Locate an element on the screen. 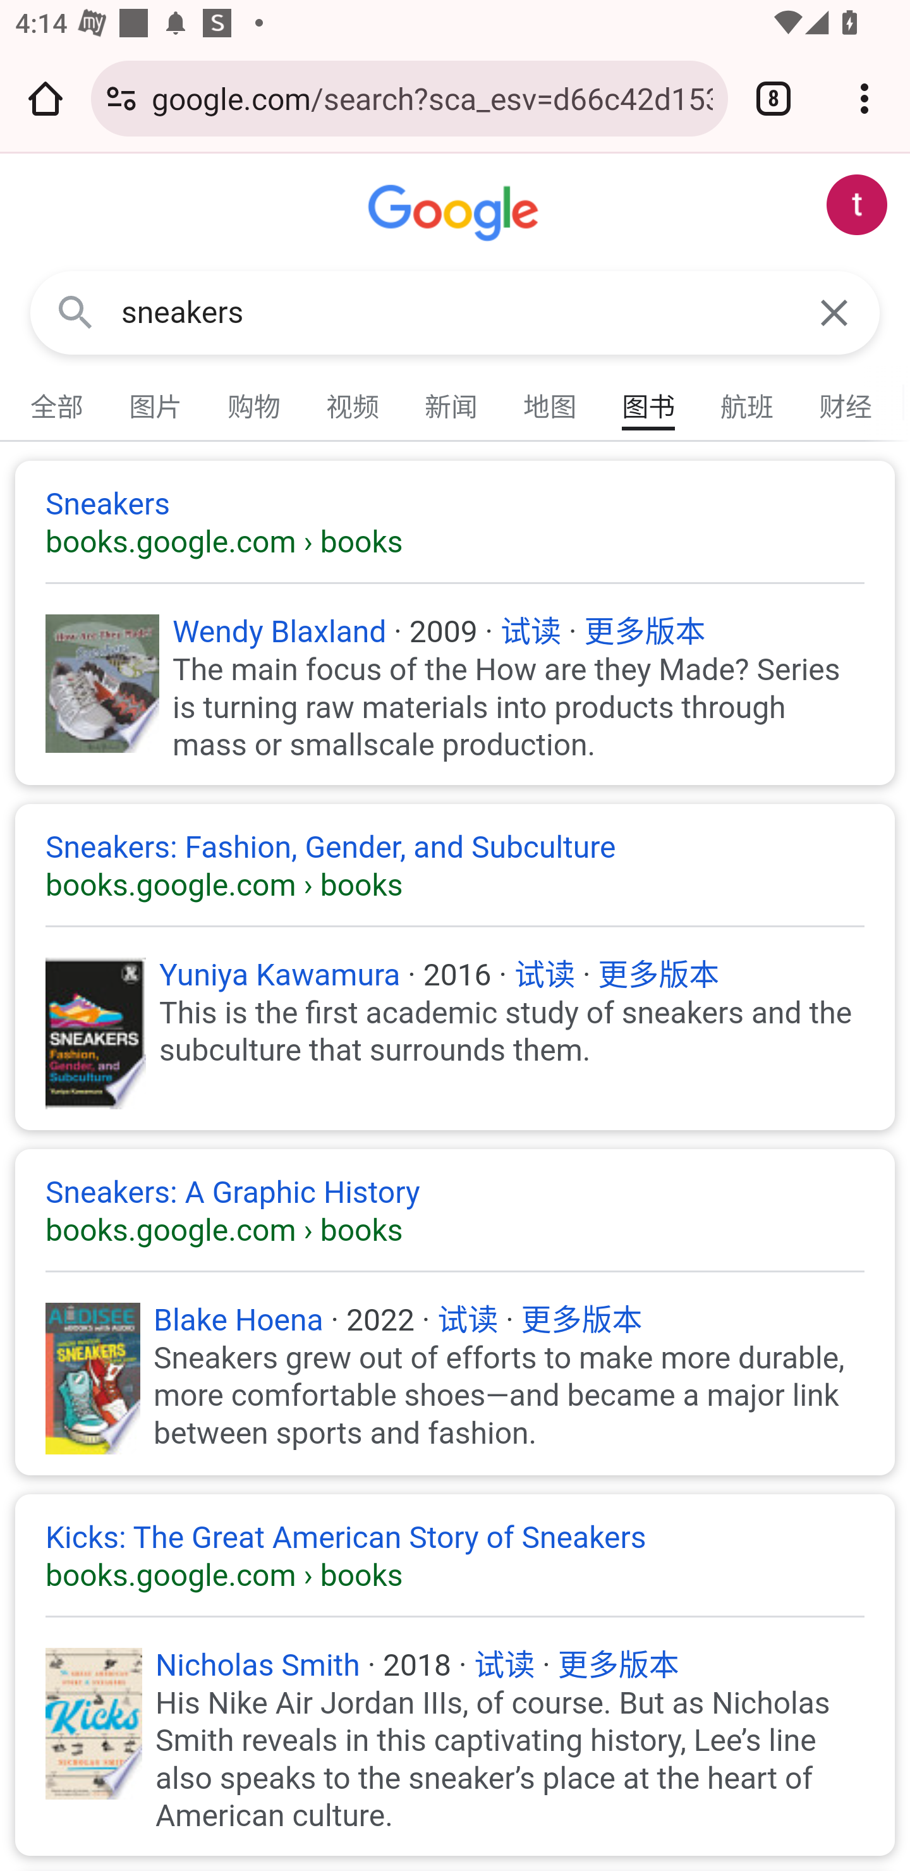  新闻 is located at coordinates (452, 402).